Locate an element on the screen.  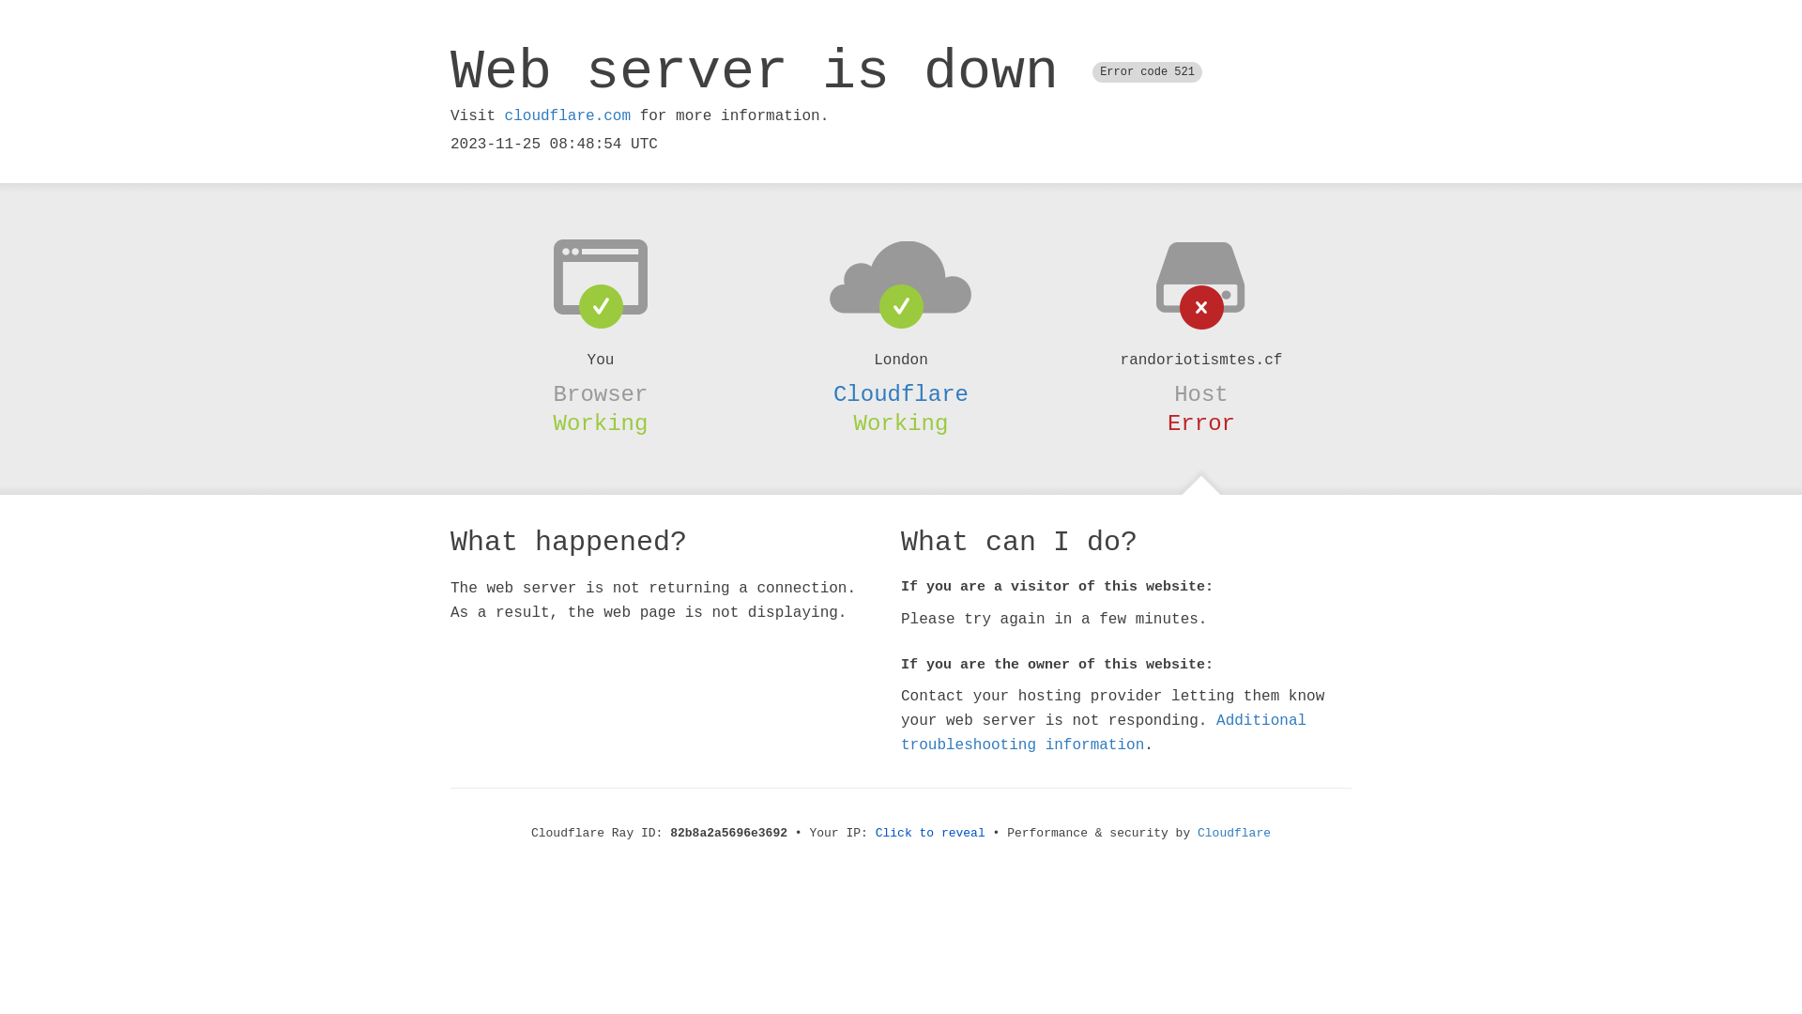
Additional troubleshooting information is located at coordinates (1104, 732).